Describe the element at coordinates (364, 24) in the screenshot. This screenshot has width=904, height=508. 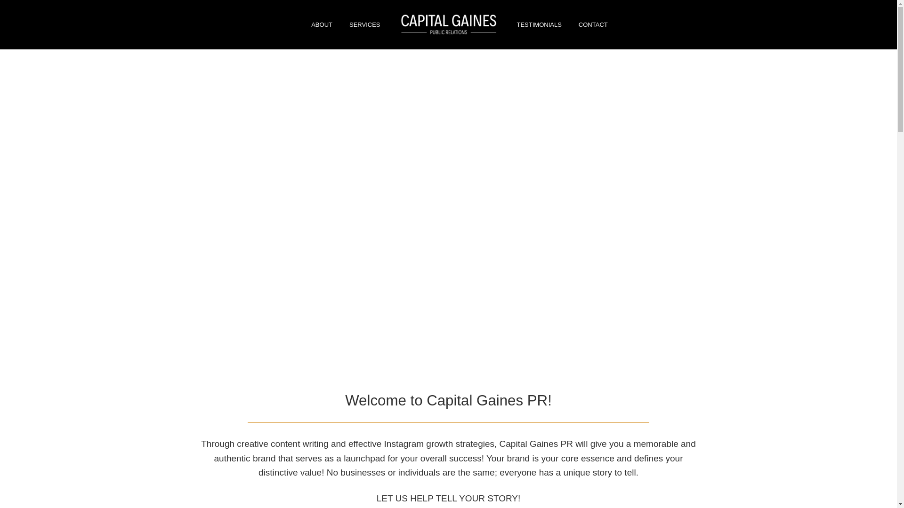
I see `SERVICES` at that location.